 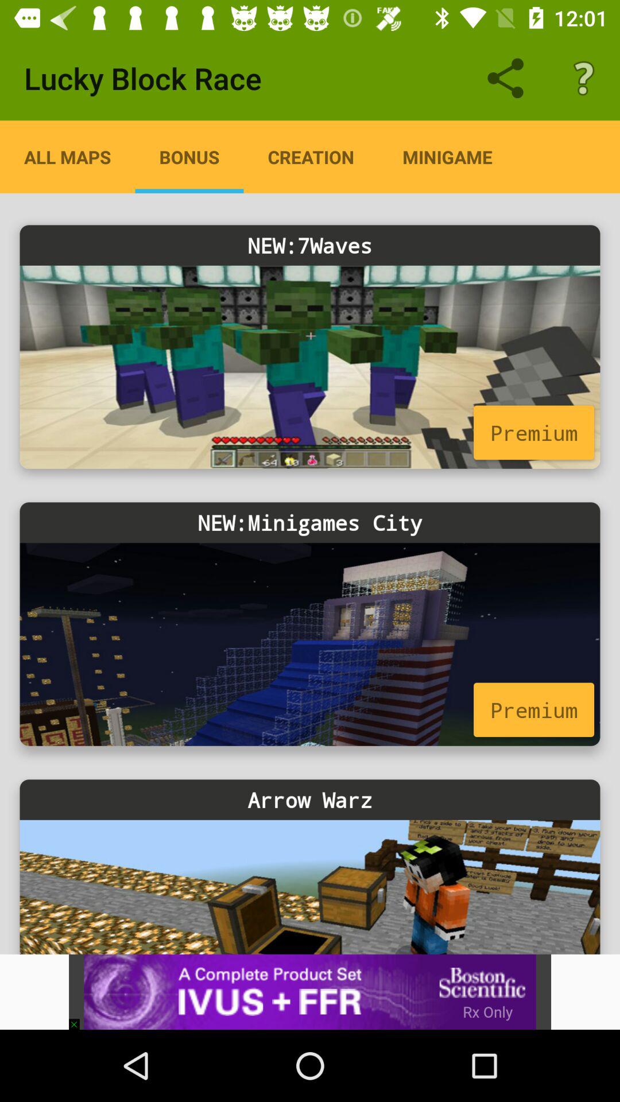 I want to click on click the icon next to the creation icon, so click(x=189, y=157).